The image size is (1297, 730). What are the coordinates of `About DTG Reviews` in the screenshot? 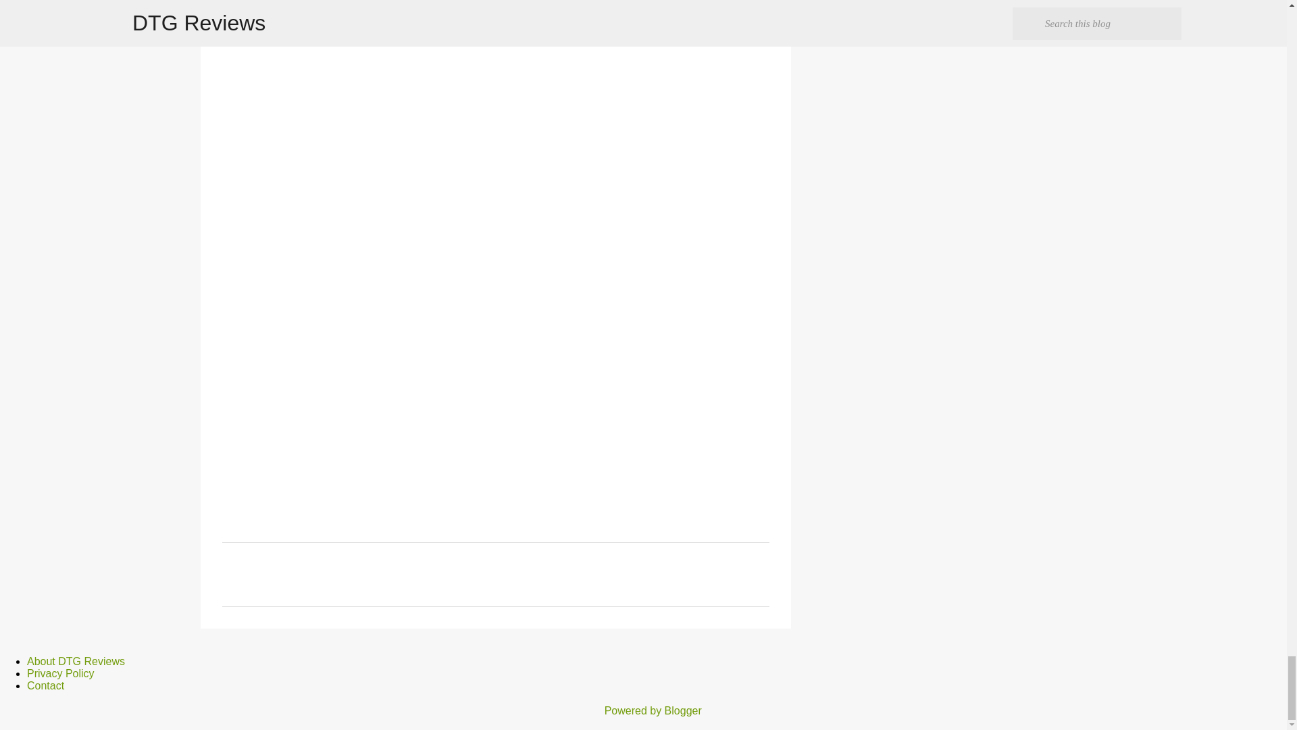 It's located at (76, 661).